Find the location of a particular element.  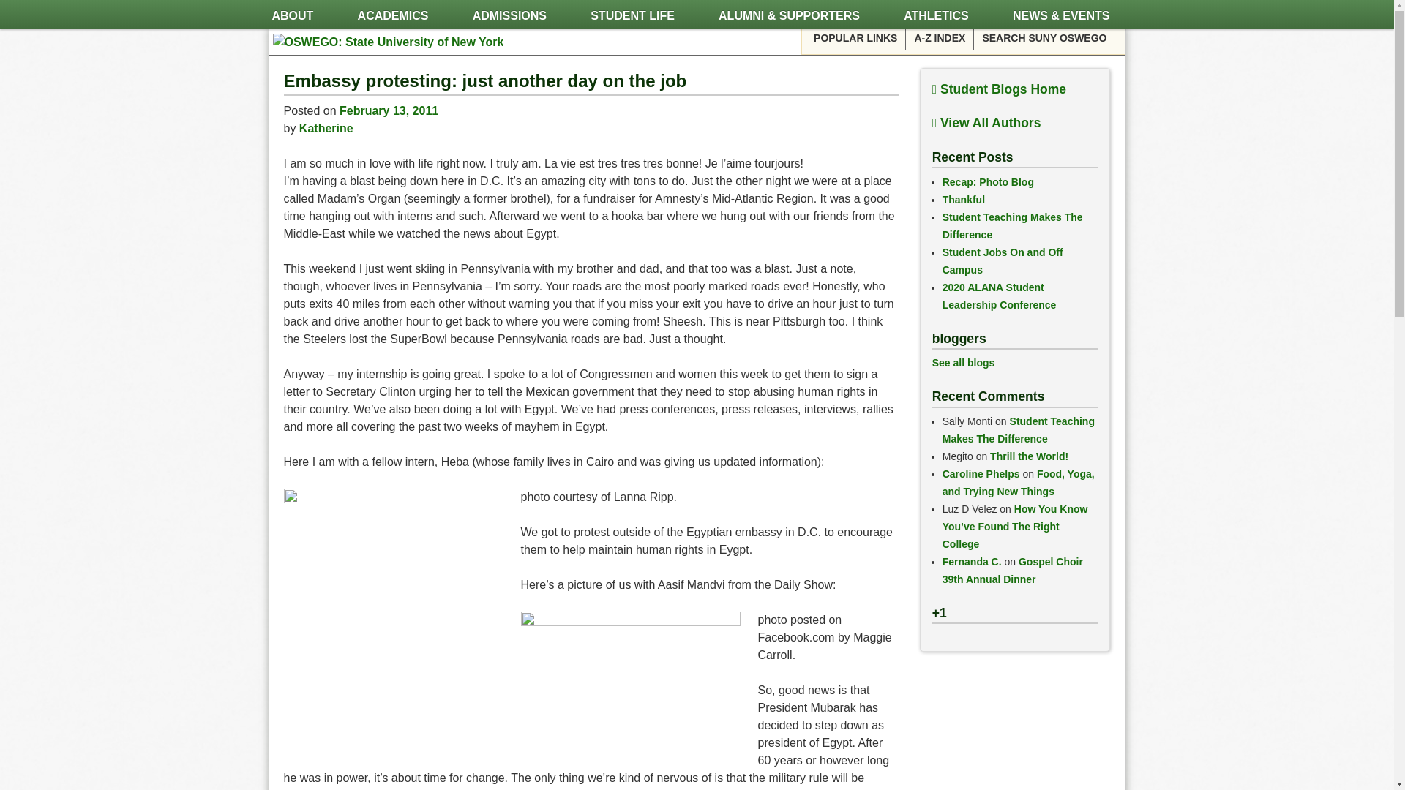

Recap: Photo Blog is located at coordinates (988, 181).